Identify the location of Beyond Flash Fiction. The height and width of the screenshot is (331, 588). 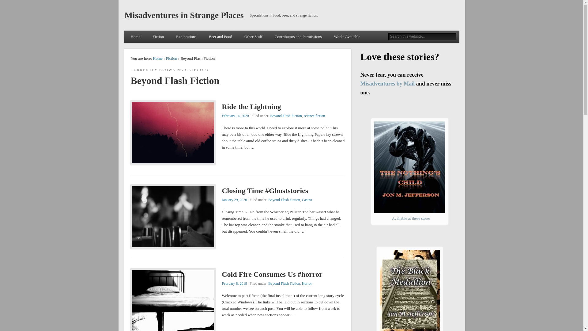
(284, 200).